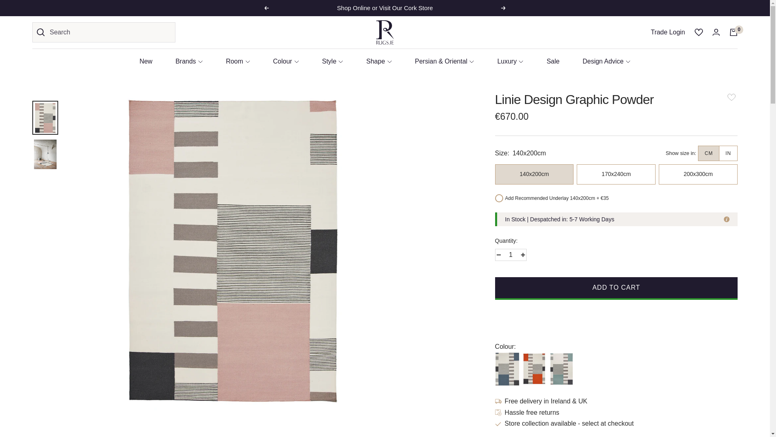 The height and width of the screenshot is (437, 776). What do you see at coordinates (553, 62) in the screenshot?
I see `Sale` at bounding box center [553, 62].